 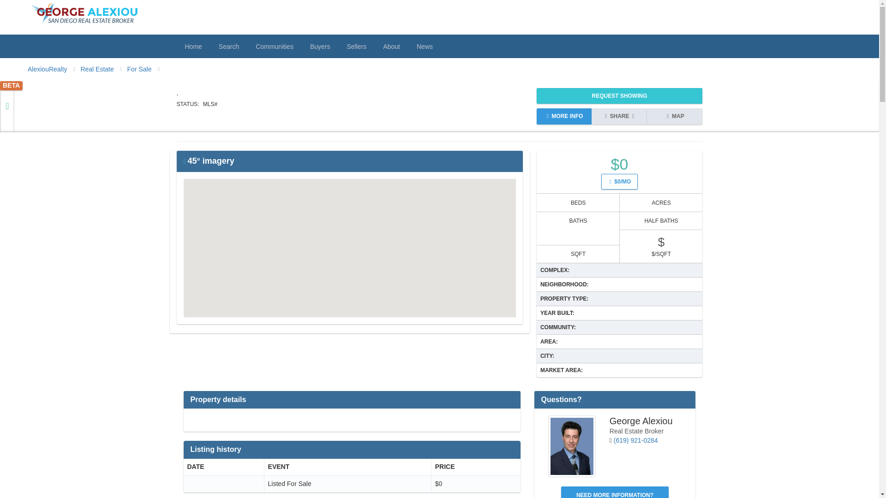 I want to click on SHARE, so click(x=619, y=116).